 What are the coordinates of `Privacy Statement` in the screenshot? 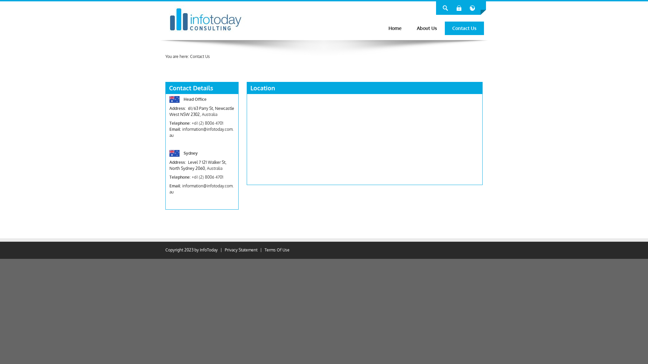 It's located at (241, 250).